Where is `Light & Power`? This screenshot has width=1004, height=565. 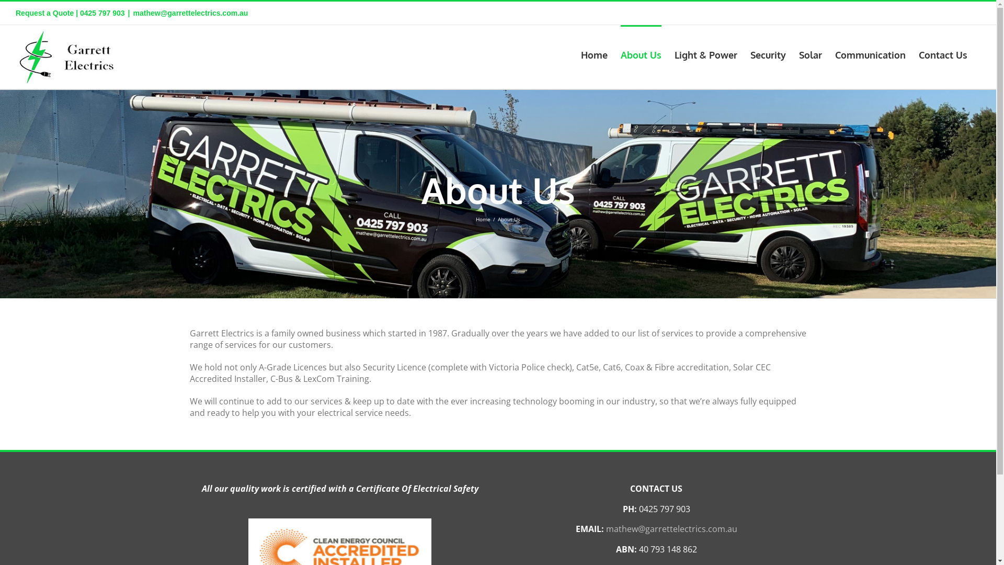 Light & Power is located at coordinates (706, 54).